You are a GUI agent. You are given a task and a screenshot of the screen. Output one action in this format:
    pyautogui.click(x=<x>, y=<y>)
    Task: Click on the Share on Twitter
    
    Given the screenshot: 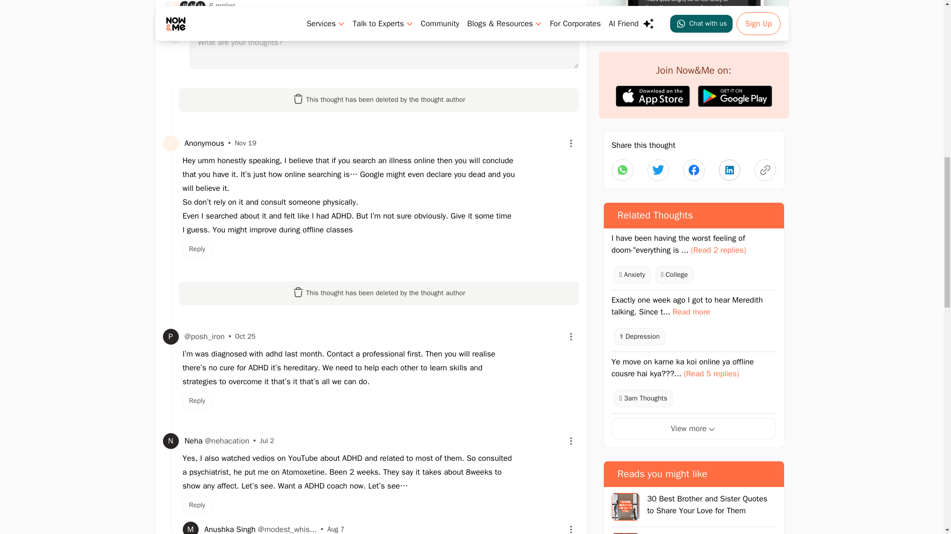 What is the action you would take?
    pyautogui.click(x=693, y=170)
    